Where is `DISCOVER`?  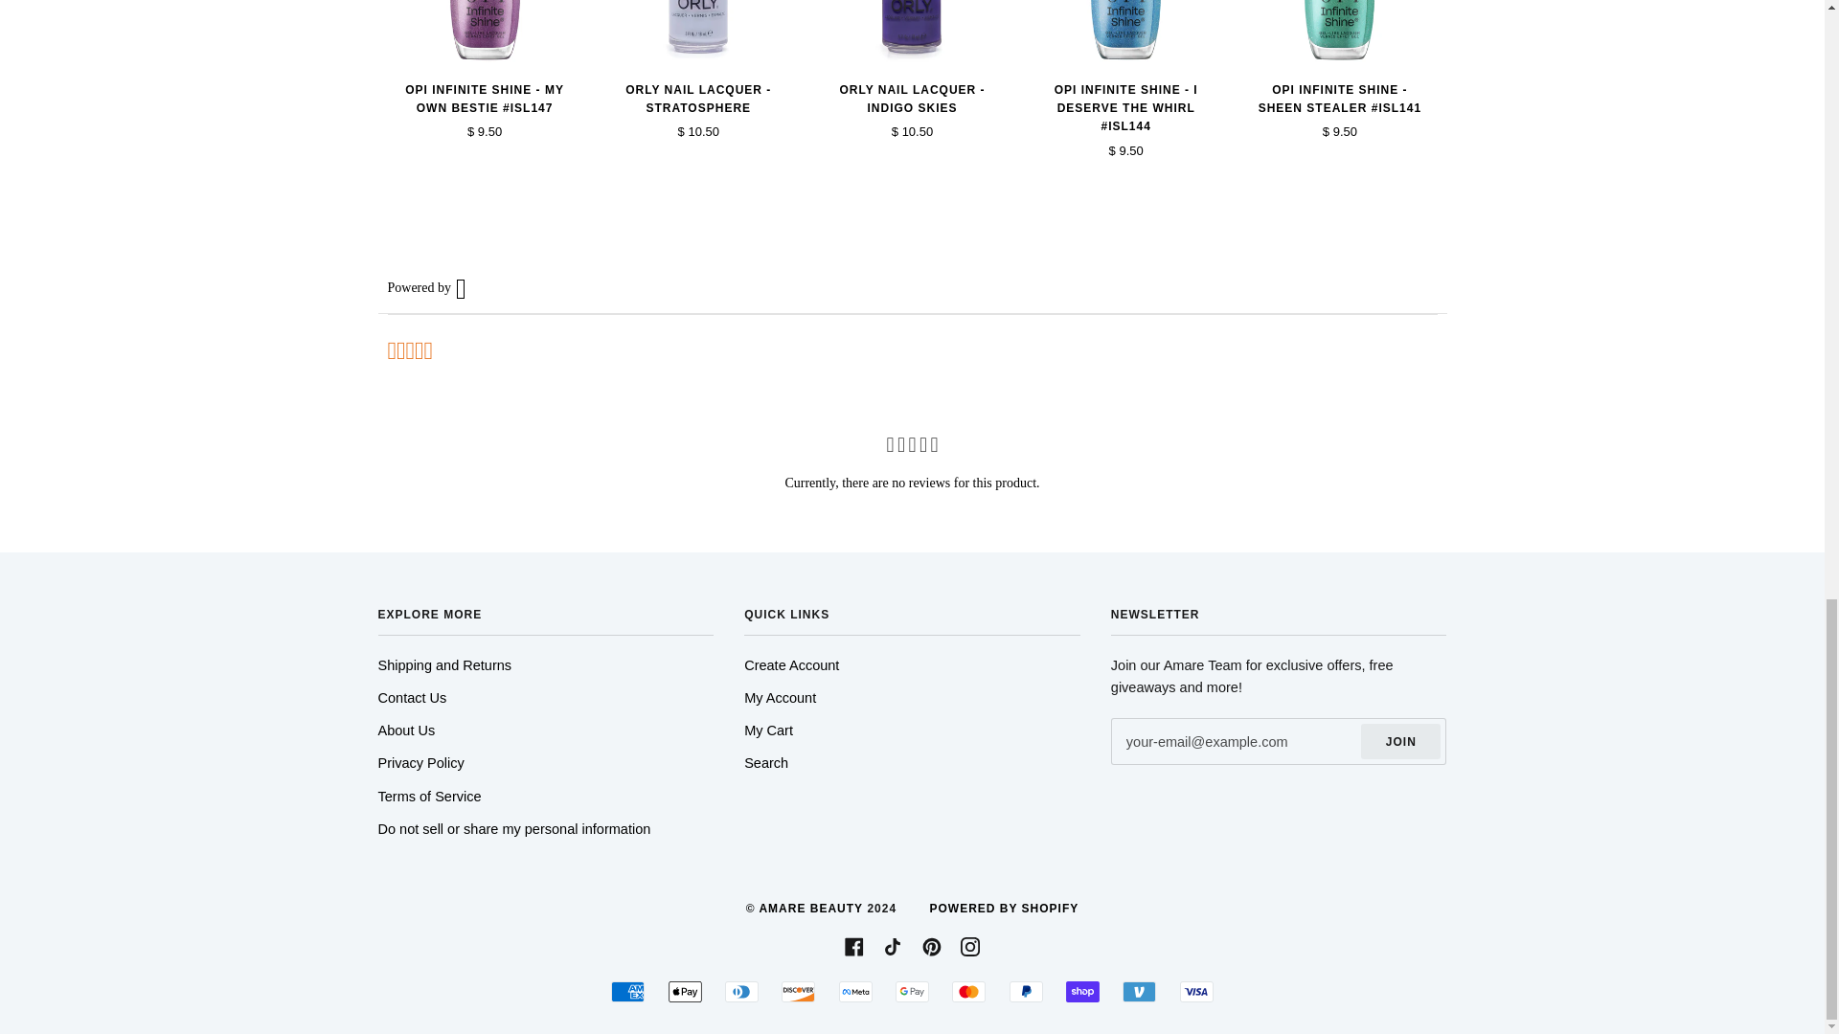 DISCOVER is located at coordinates (798, 991).